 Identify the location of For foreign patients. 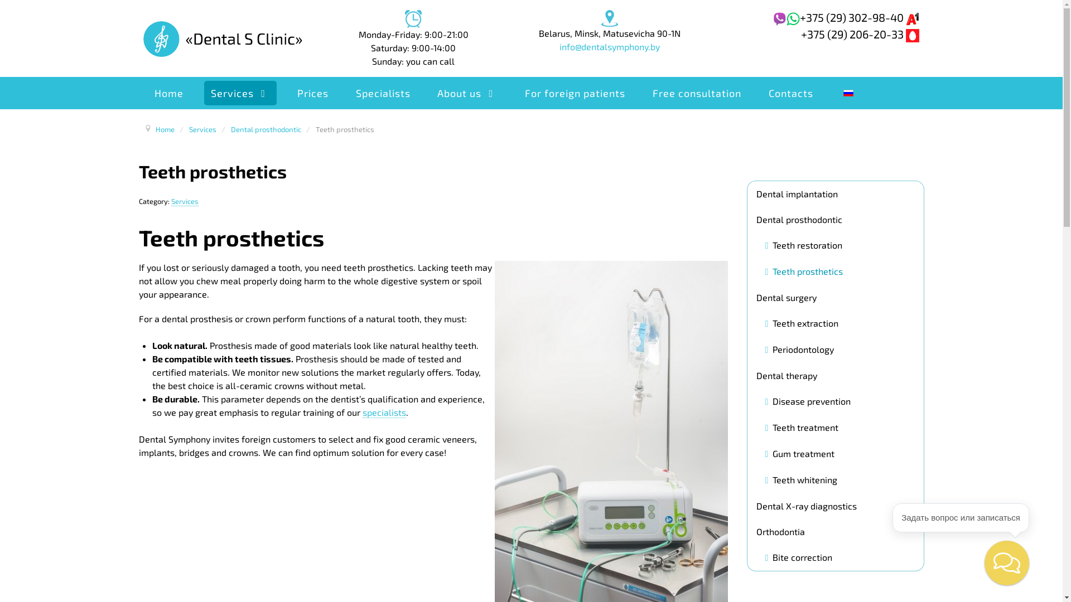
(576, 93).